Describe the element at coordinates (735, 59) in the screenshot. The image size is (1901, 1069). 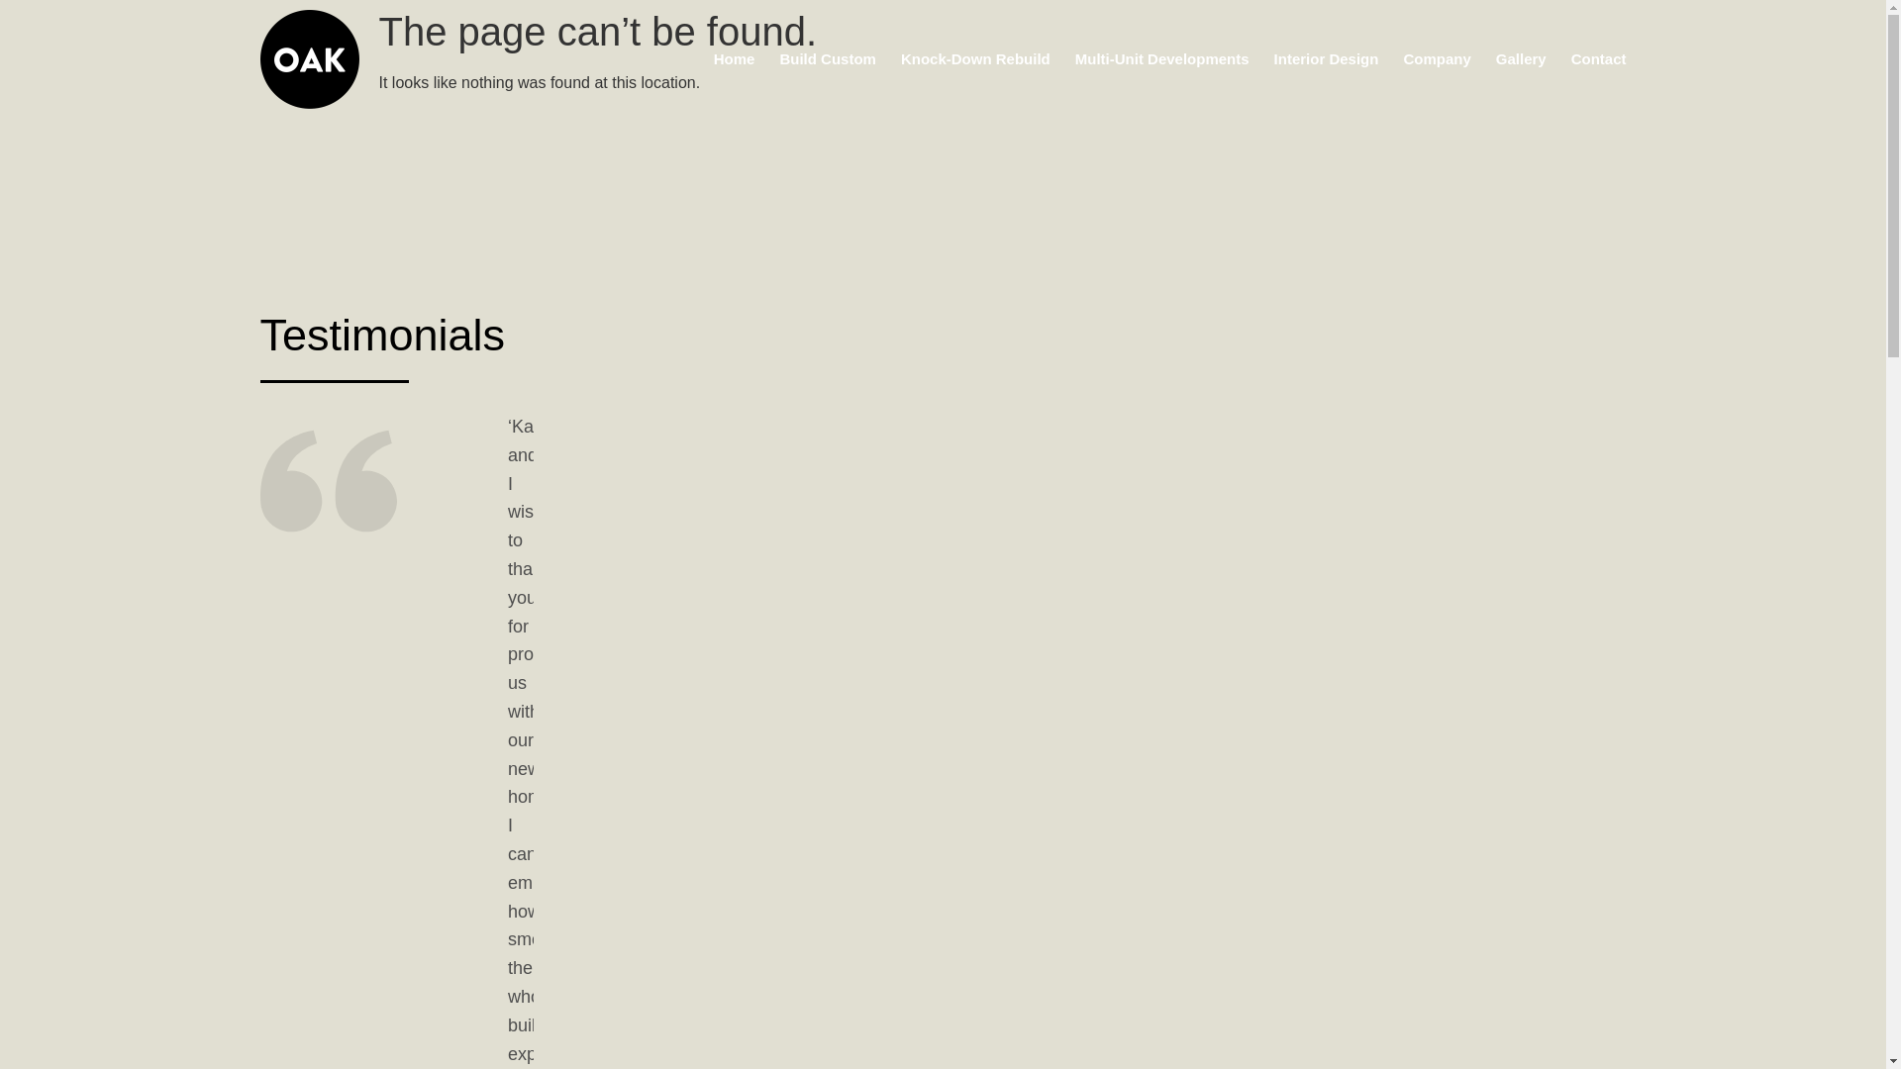
I see `Home` at that location.